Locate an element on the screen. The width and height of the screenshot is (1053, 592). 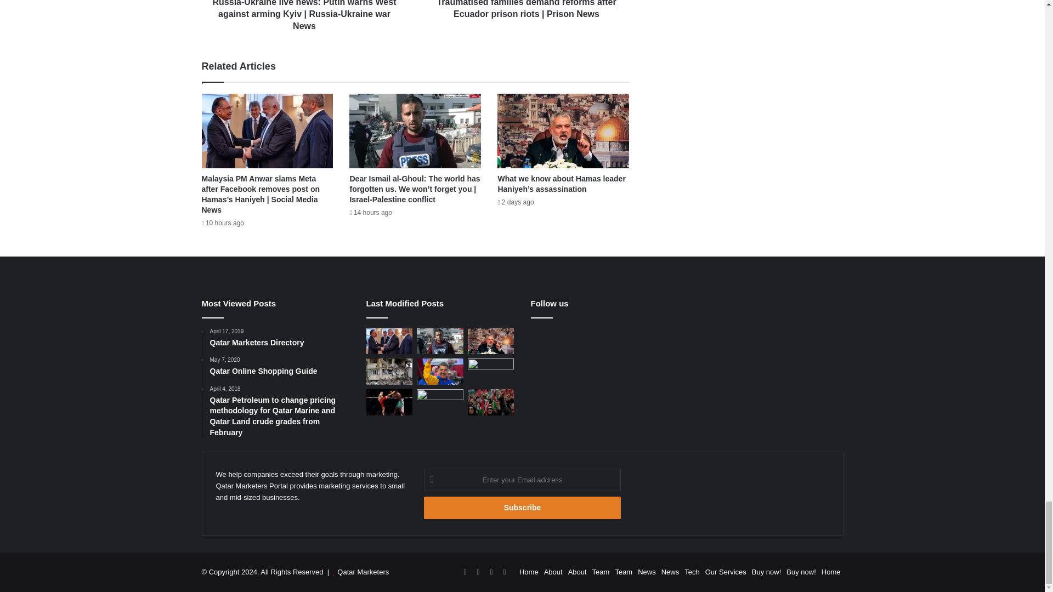
Subscribe is located at coordinates (522, 508).